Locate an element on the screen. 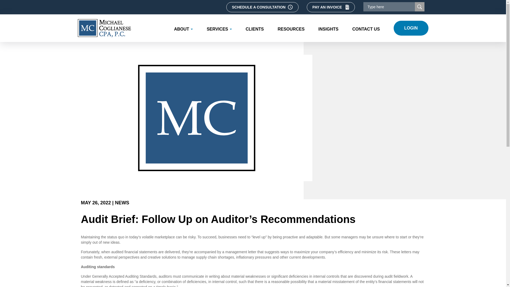  SERVICES is located at coordinates (219, 28).